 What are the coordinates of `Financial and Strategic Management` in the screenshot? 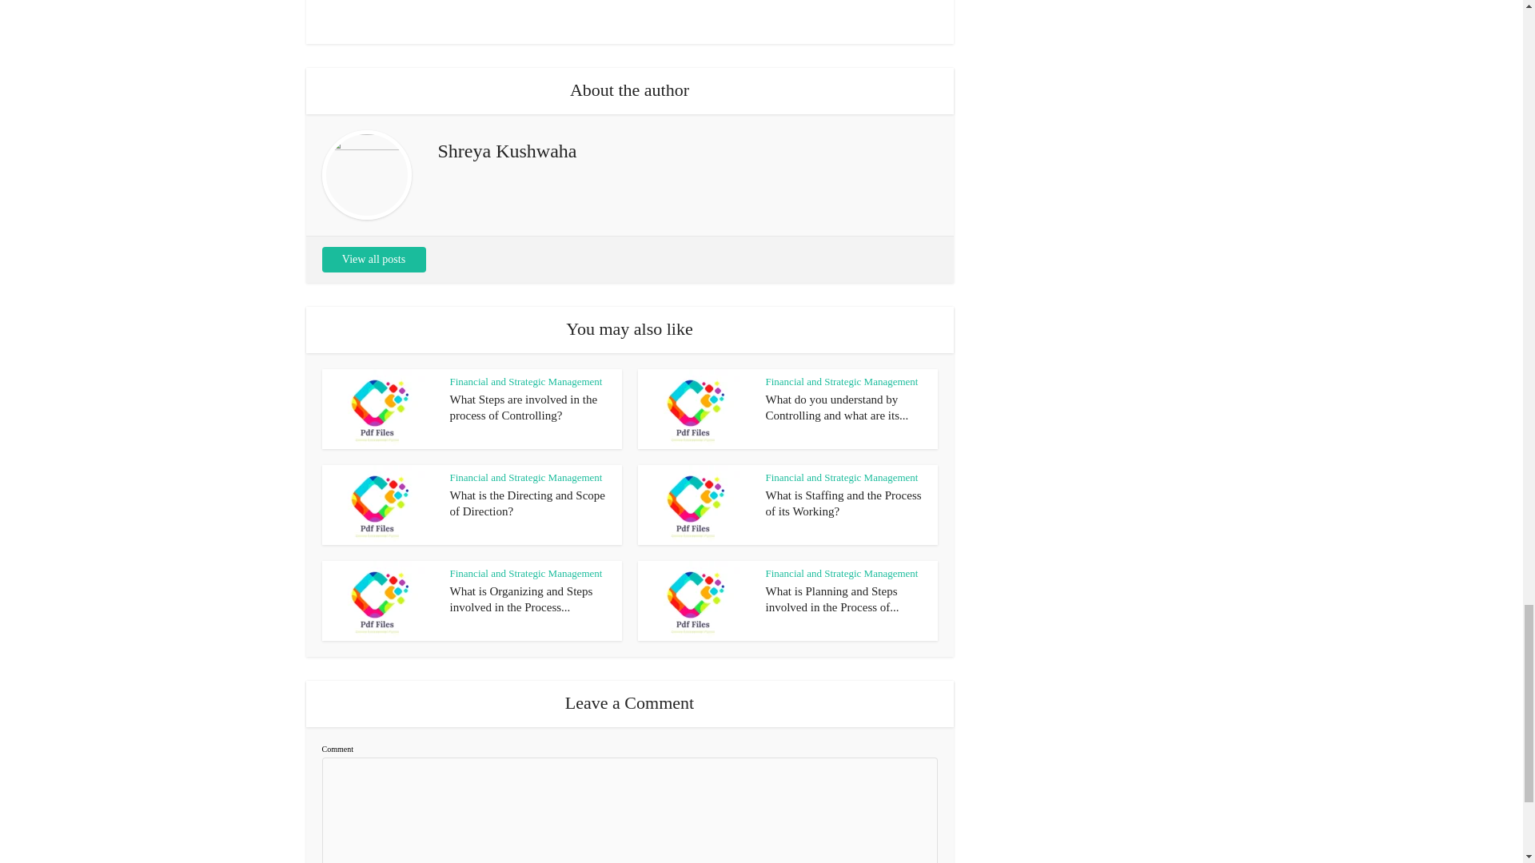 It's located at (525, 124).